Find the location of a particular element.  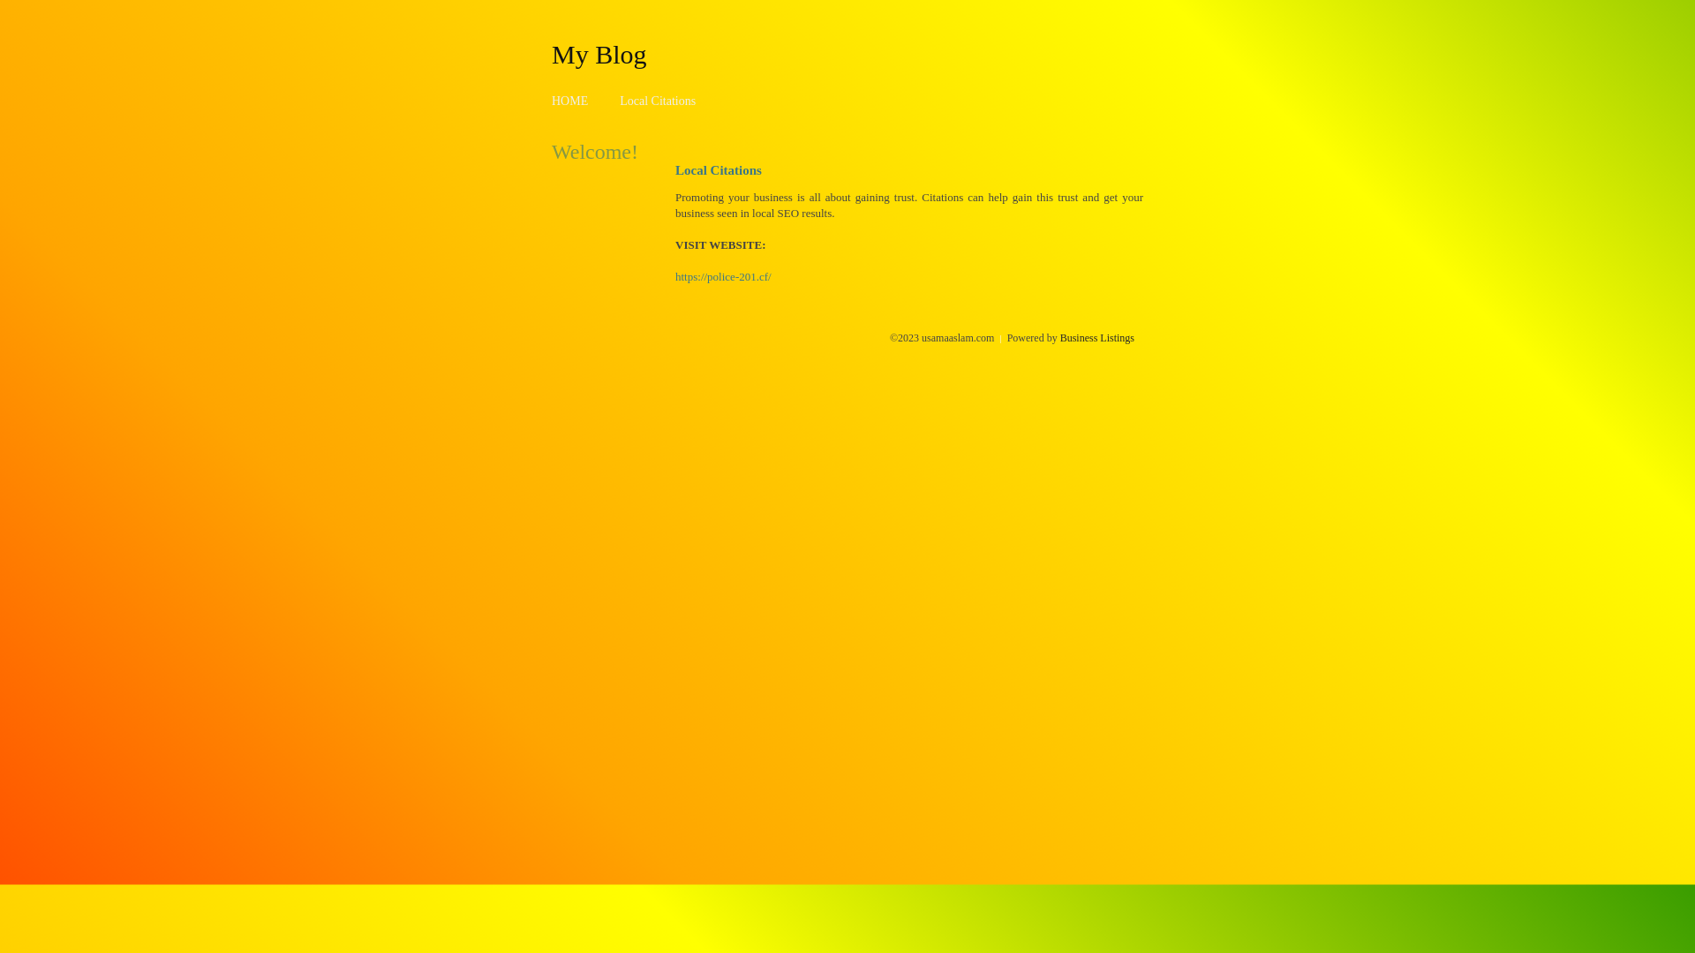

https://police-201.cf/ is located at coordinates (724, 277).